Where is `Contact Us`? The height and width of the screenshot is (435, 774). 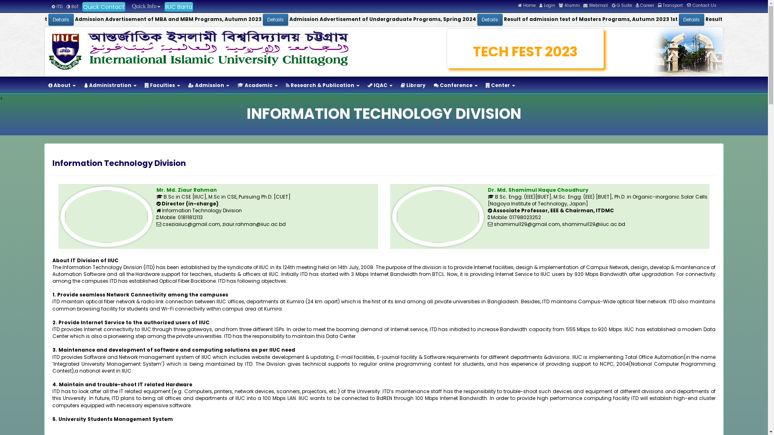 Contact Us is located at coordinates (701, 6).